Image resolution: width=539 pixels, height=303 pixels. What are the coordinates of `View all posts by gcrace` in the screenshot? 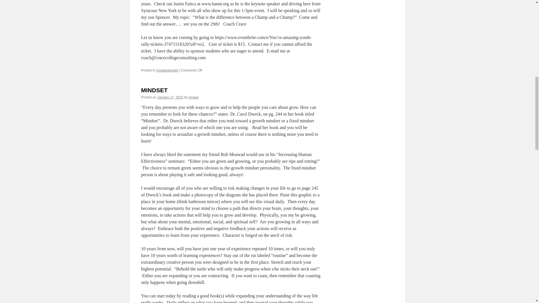 It's located at (194, 97).